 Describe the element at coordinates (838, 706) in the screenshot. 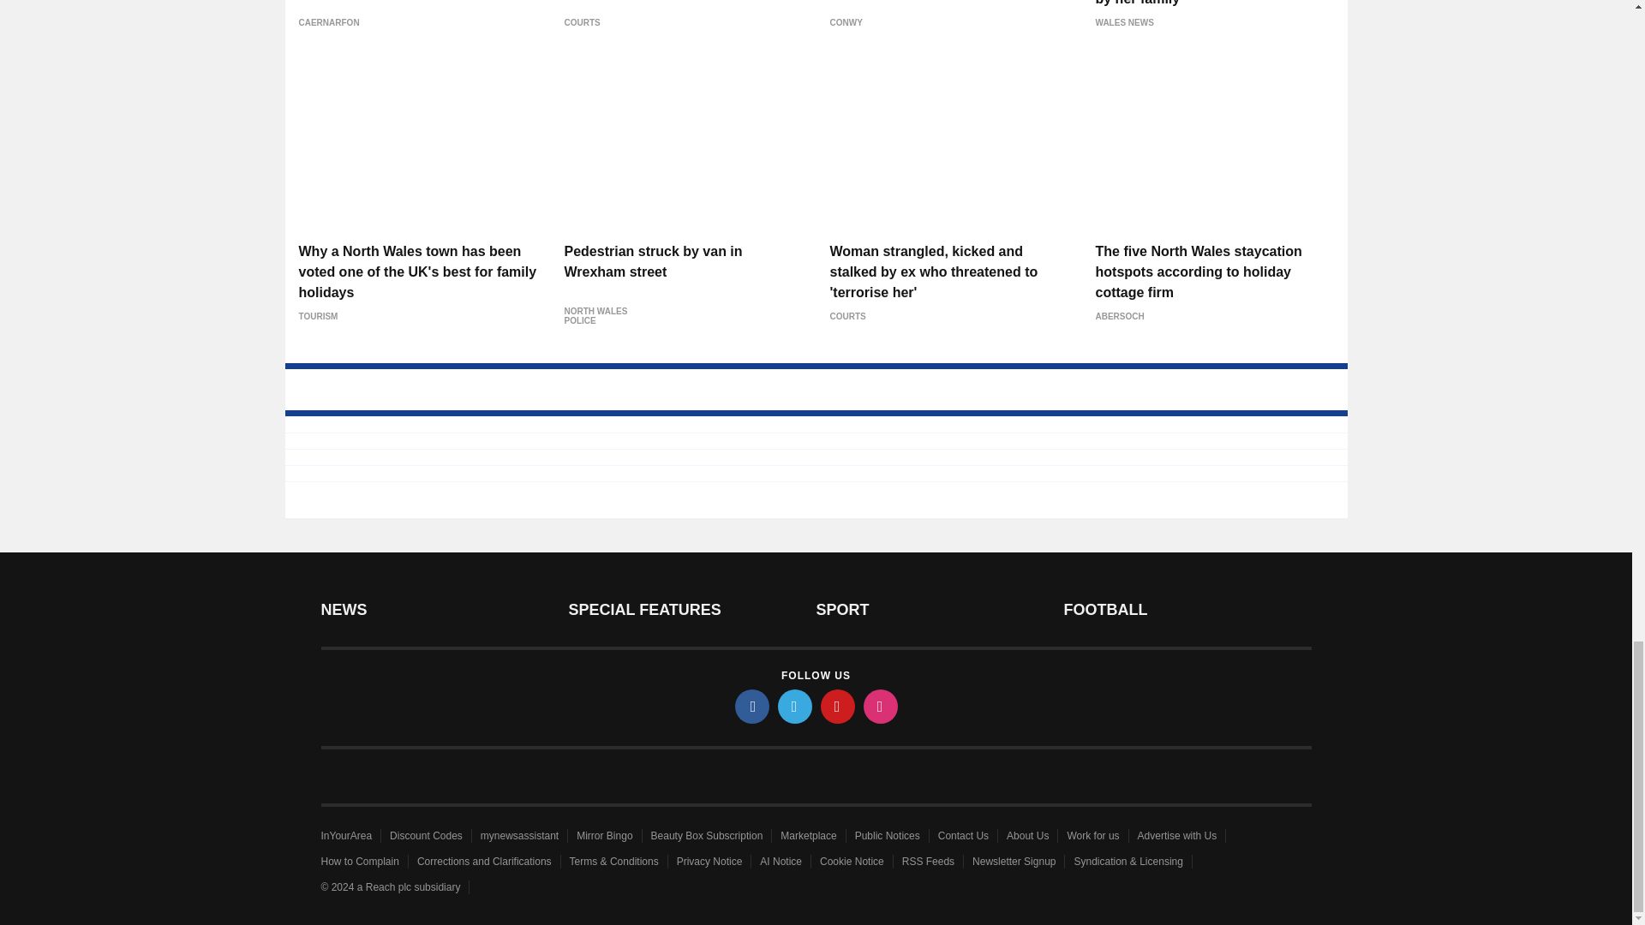

I see `pinterest` at that location.